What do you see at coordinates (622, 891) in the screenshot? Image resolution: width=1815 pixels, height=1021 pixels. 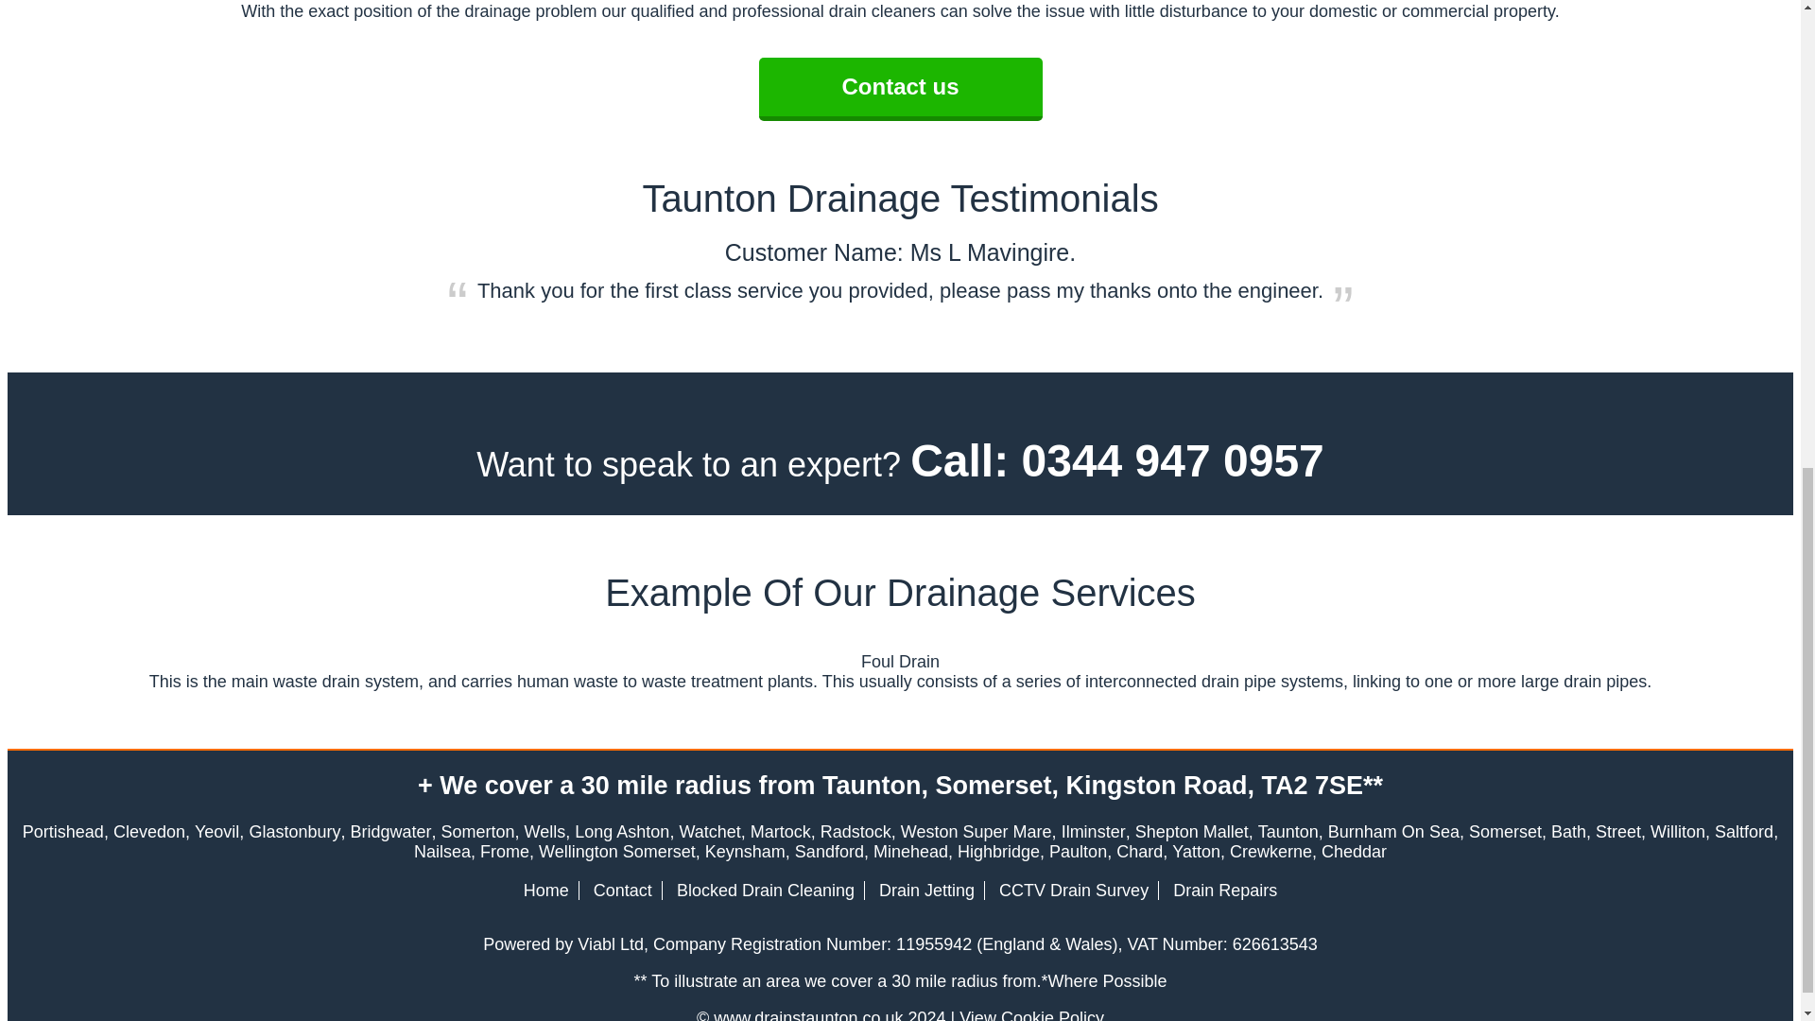 I see `Contact` at bounding box center [622, 891].